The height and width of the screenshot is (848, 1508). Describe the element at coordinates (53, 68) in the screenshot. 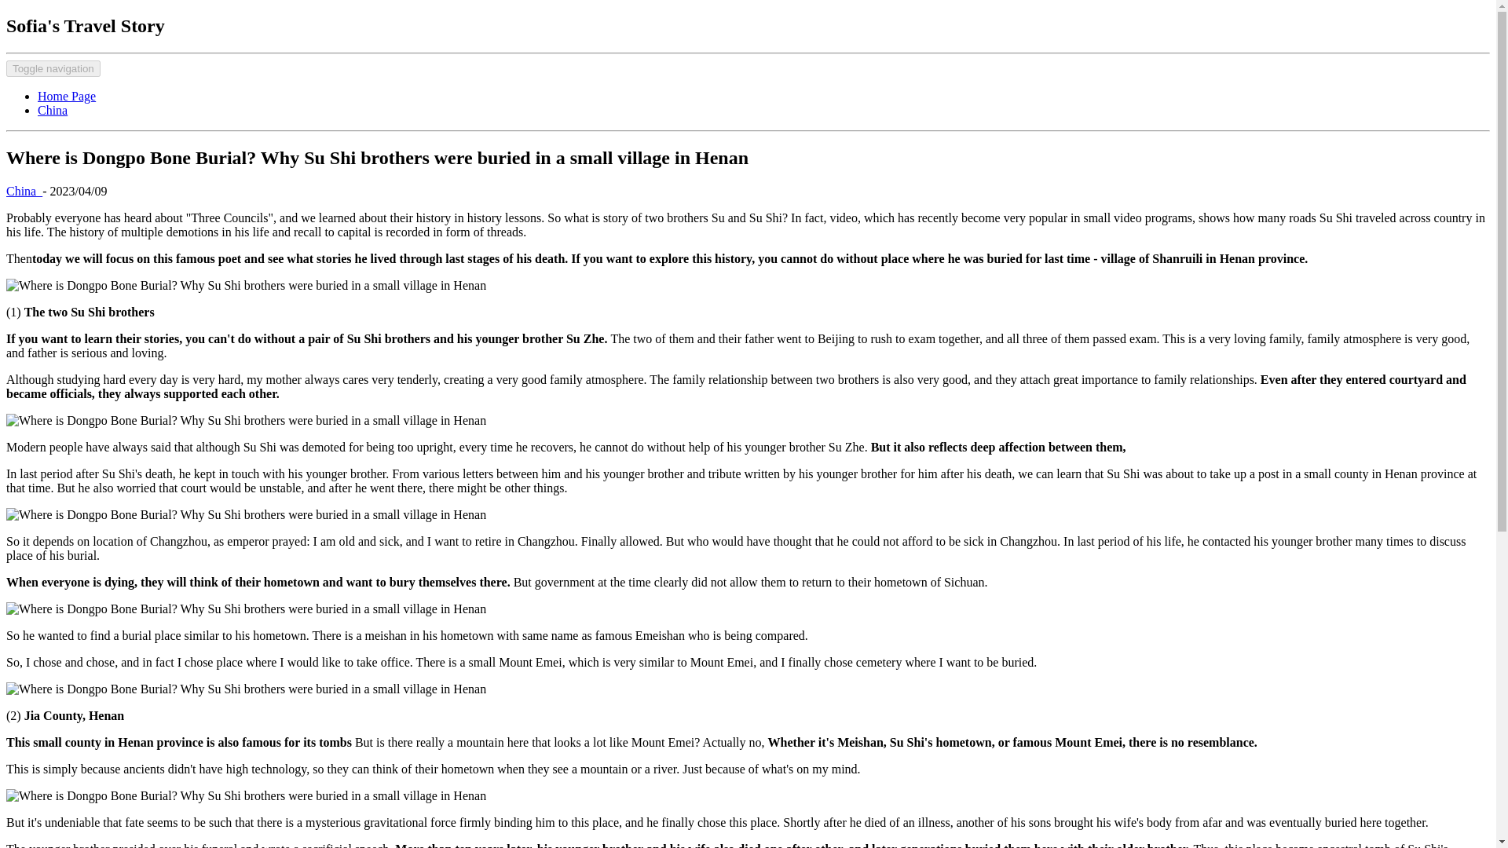

I see `Toggle navigation` at that location.